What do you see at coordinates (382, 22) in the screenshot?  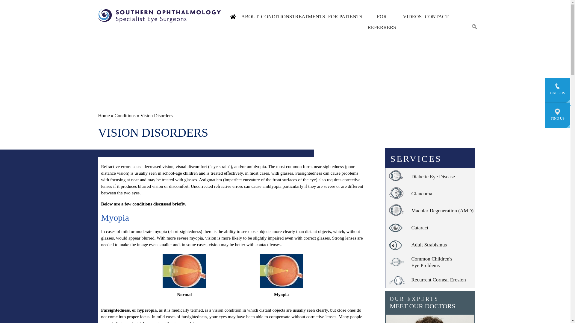 I see `FOR REFERRERS` at bounding box center [382, 22].